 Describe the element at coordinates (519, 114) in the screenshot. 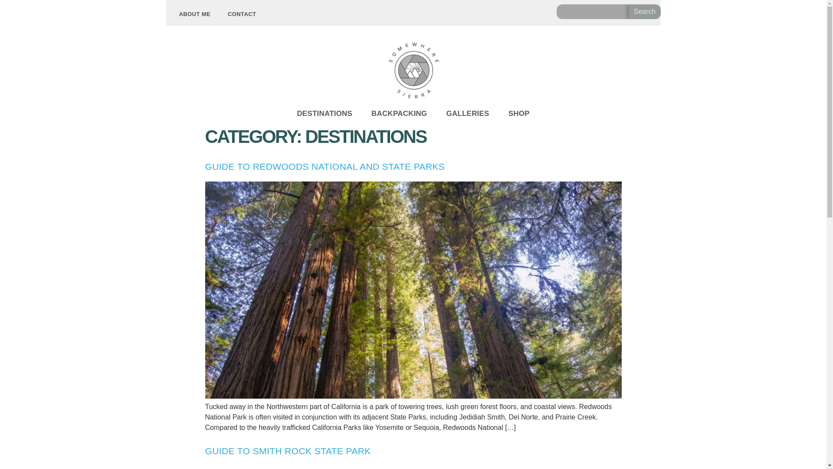

I see `SHOP` at that location.